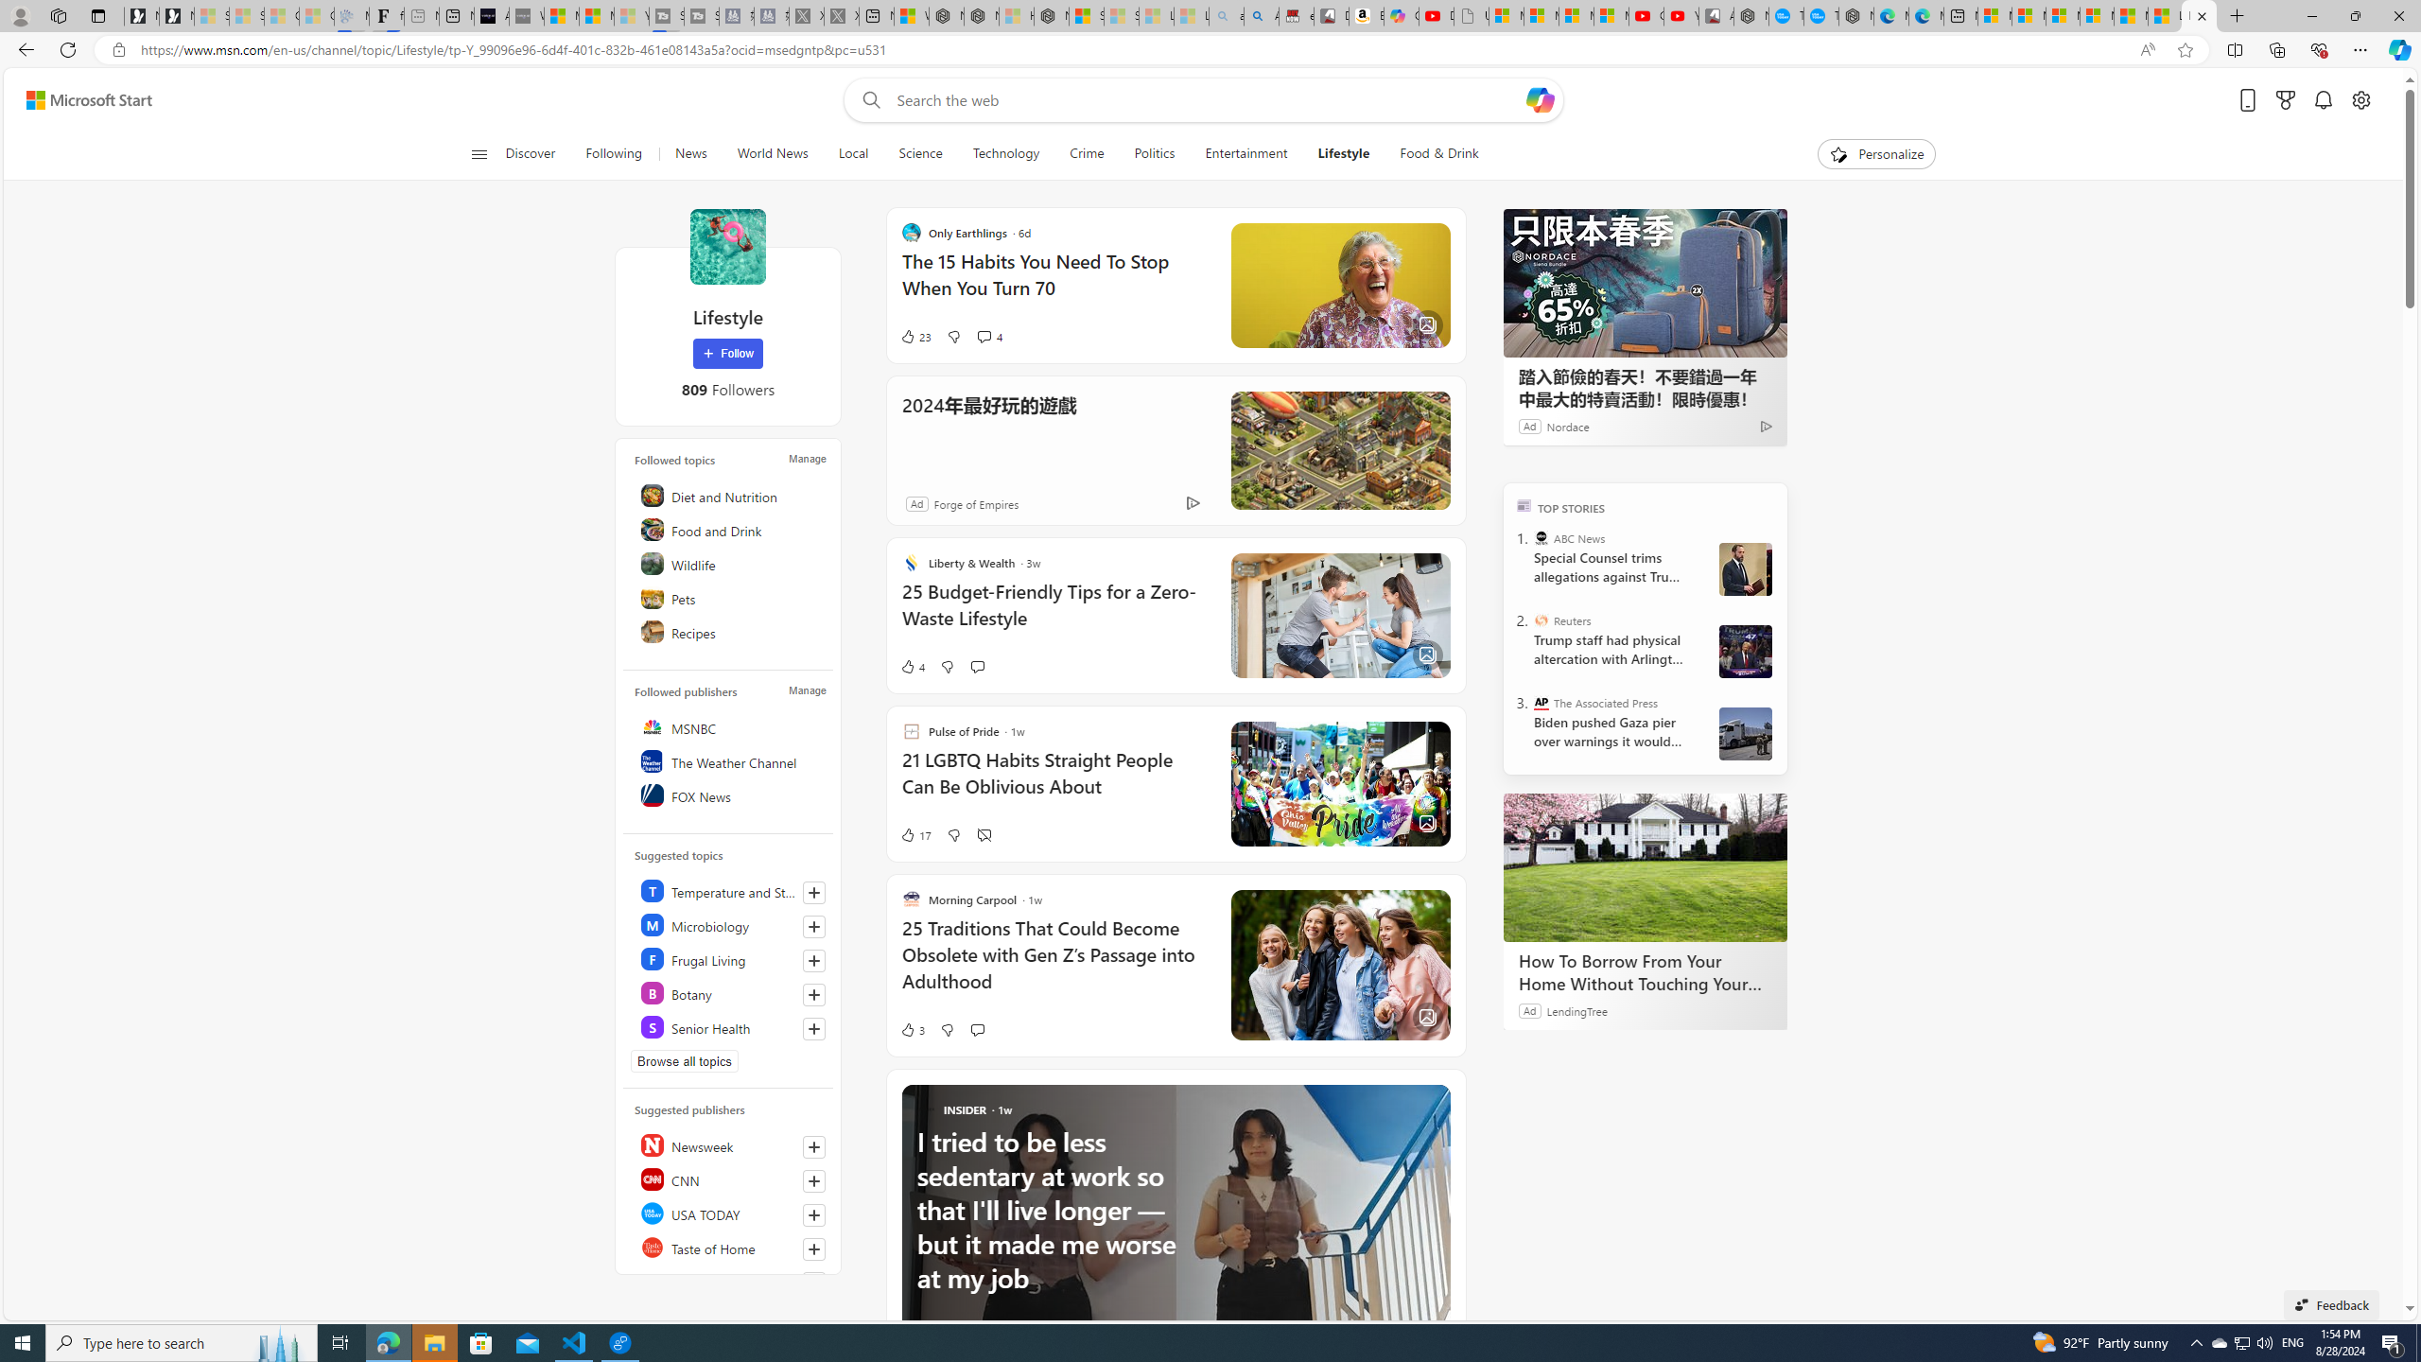 The height and width of the screenshot is (1362, 2421). I want to click on Microsoft Start, so click(89, 100).